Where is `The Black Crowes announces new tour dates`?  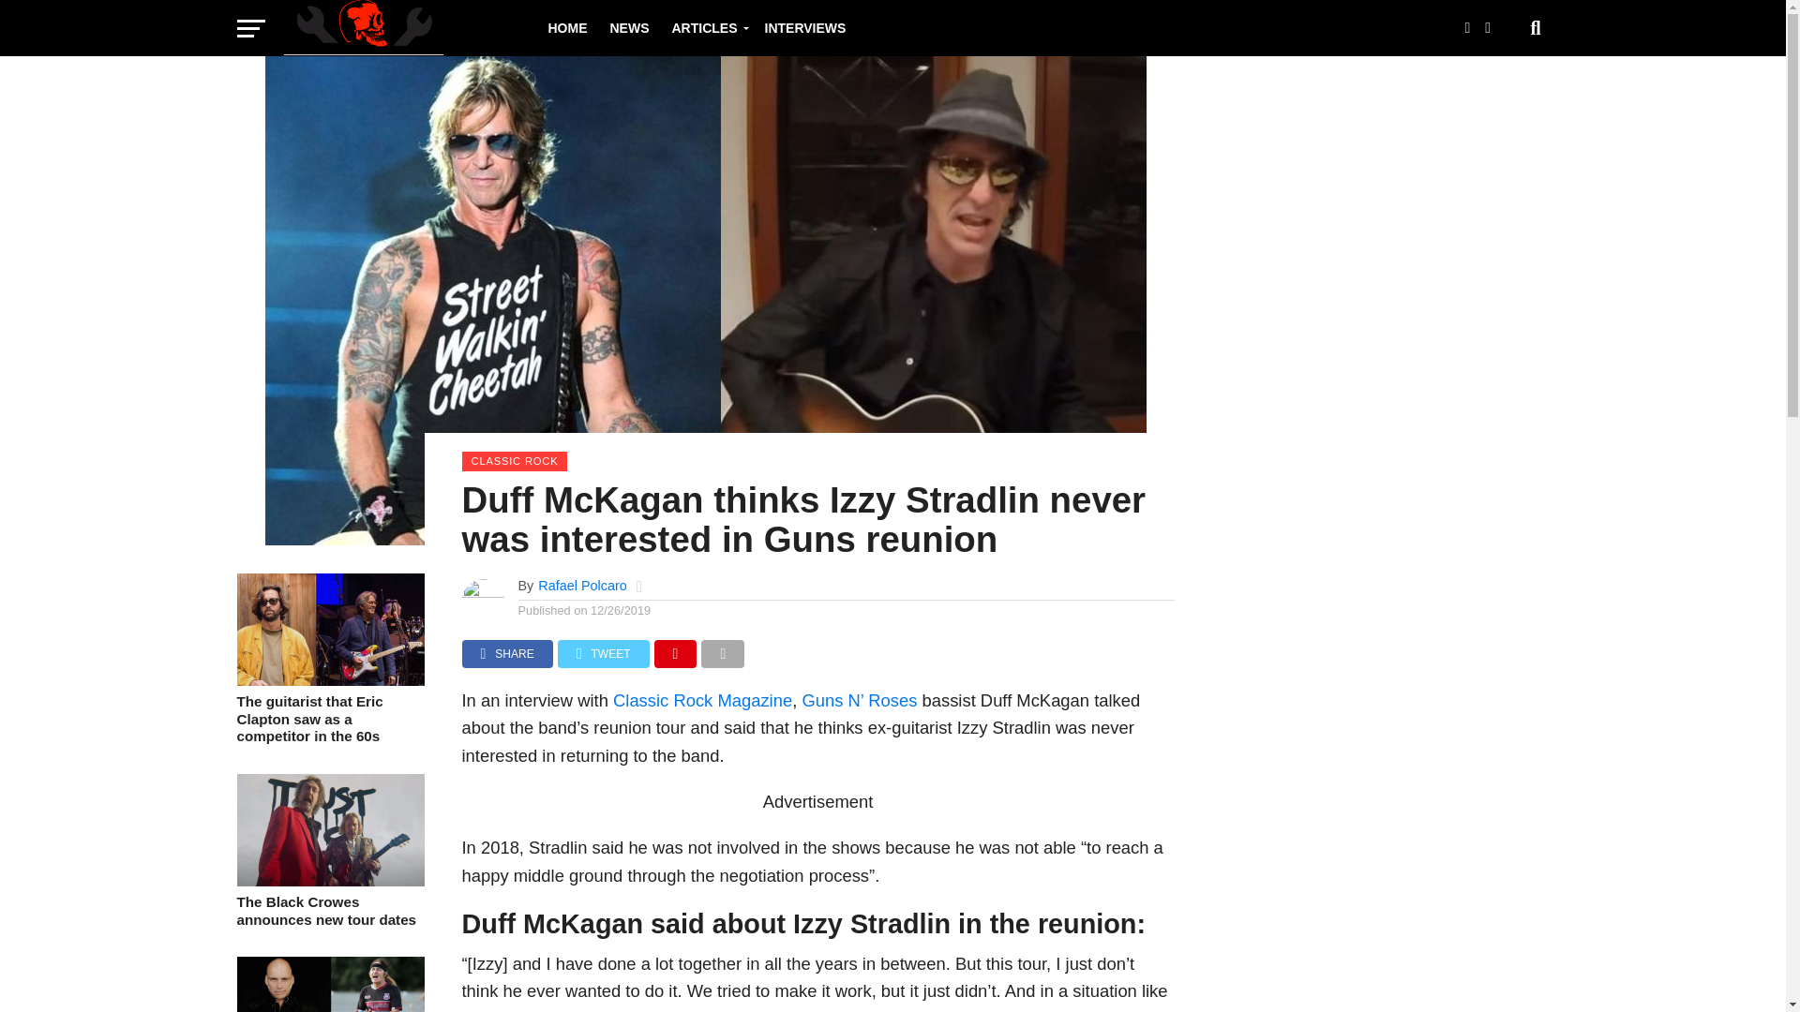 The Black Crowes announces new tour dates is located at coordinates (329, 911).